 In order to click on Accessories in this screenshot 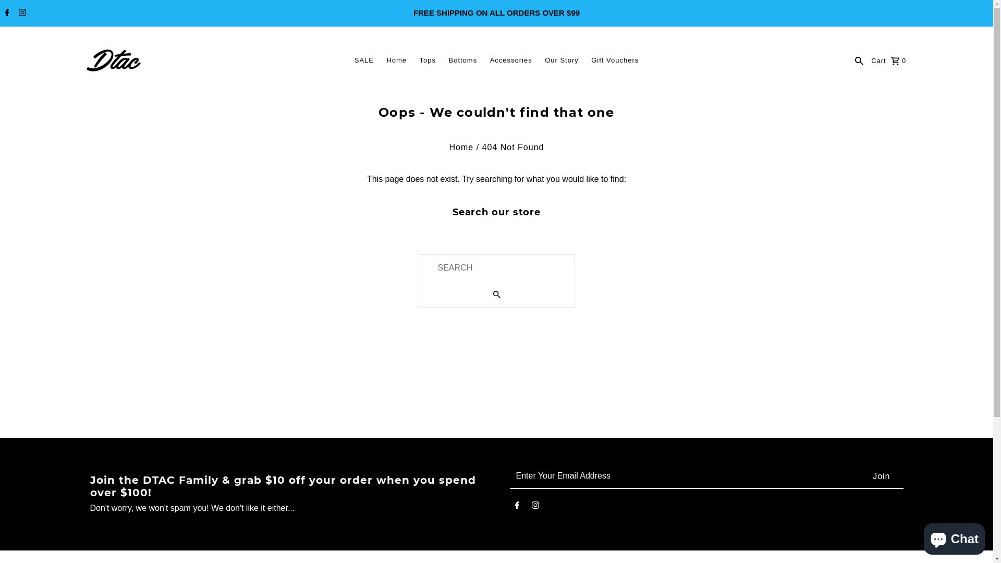, I will do `click(511, 60)`.